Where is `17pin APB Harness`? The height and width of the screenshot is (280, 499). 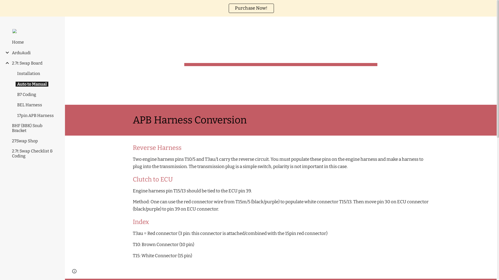 17pin APB Harness is located at coordinates (35, 116).